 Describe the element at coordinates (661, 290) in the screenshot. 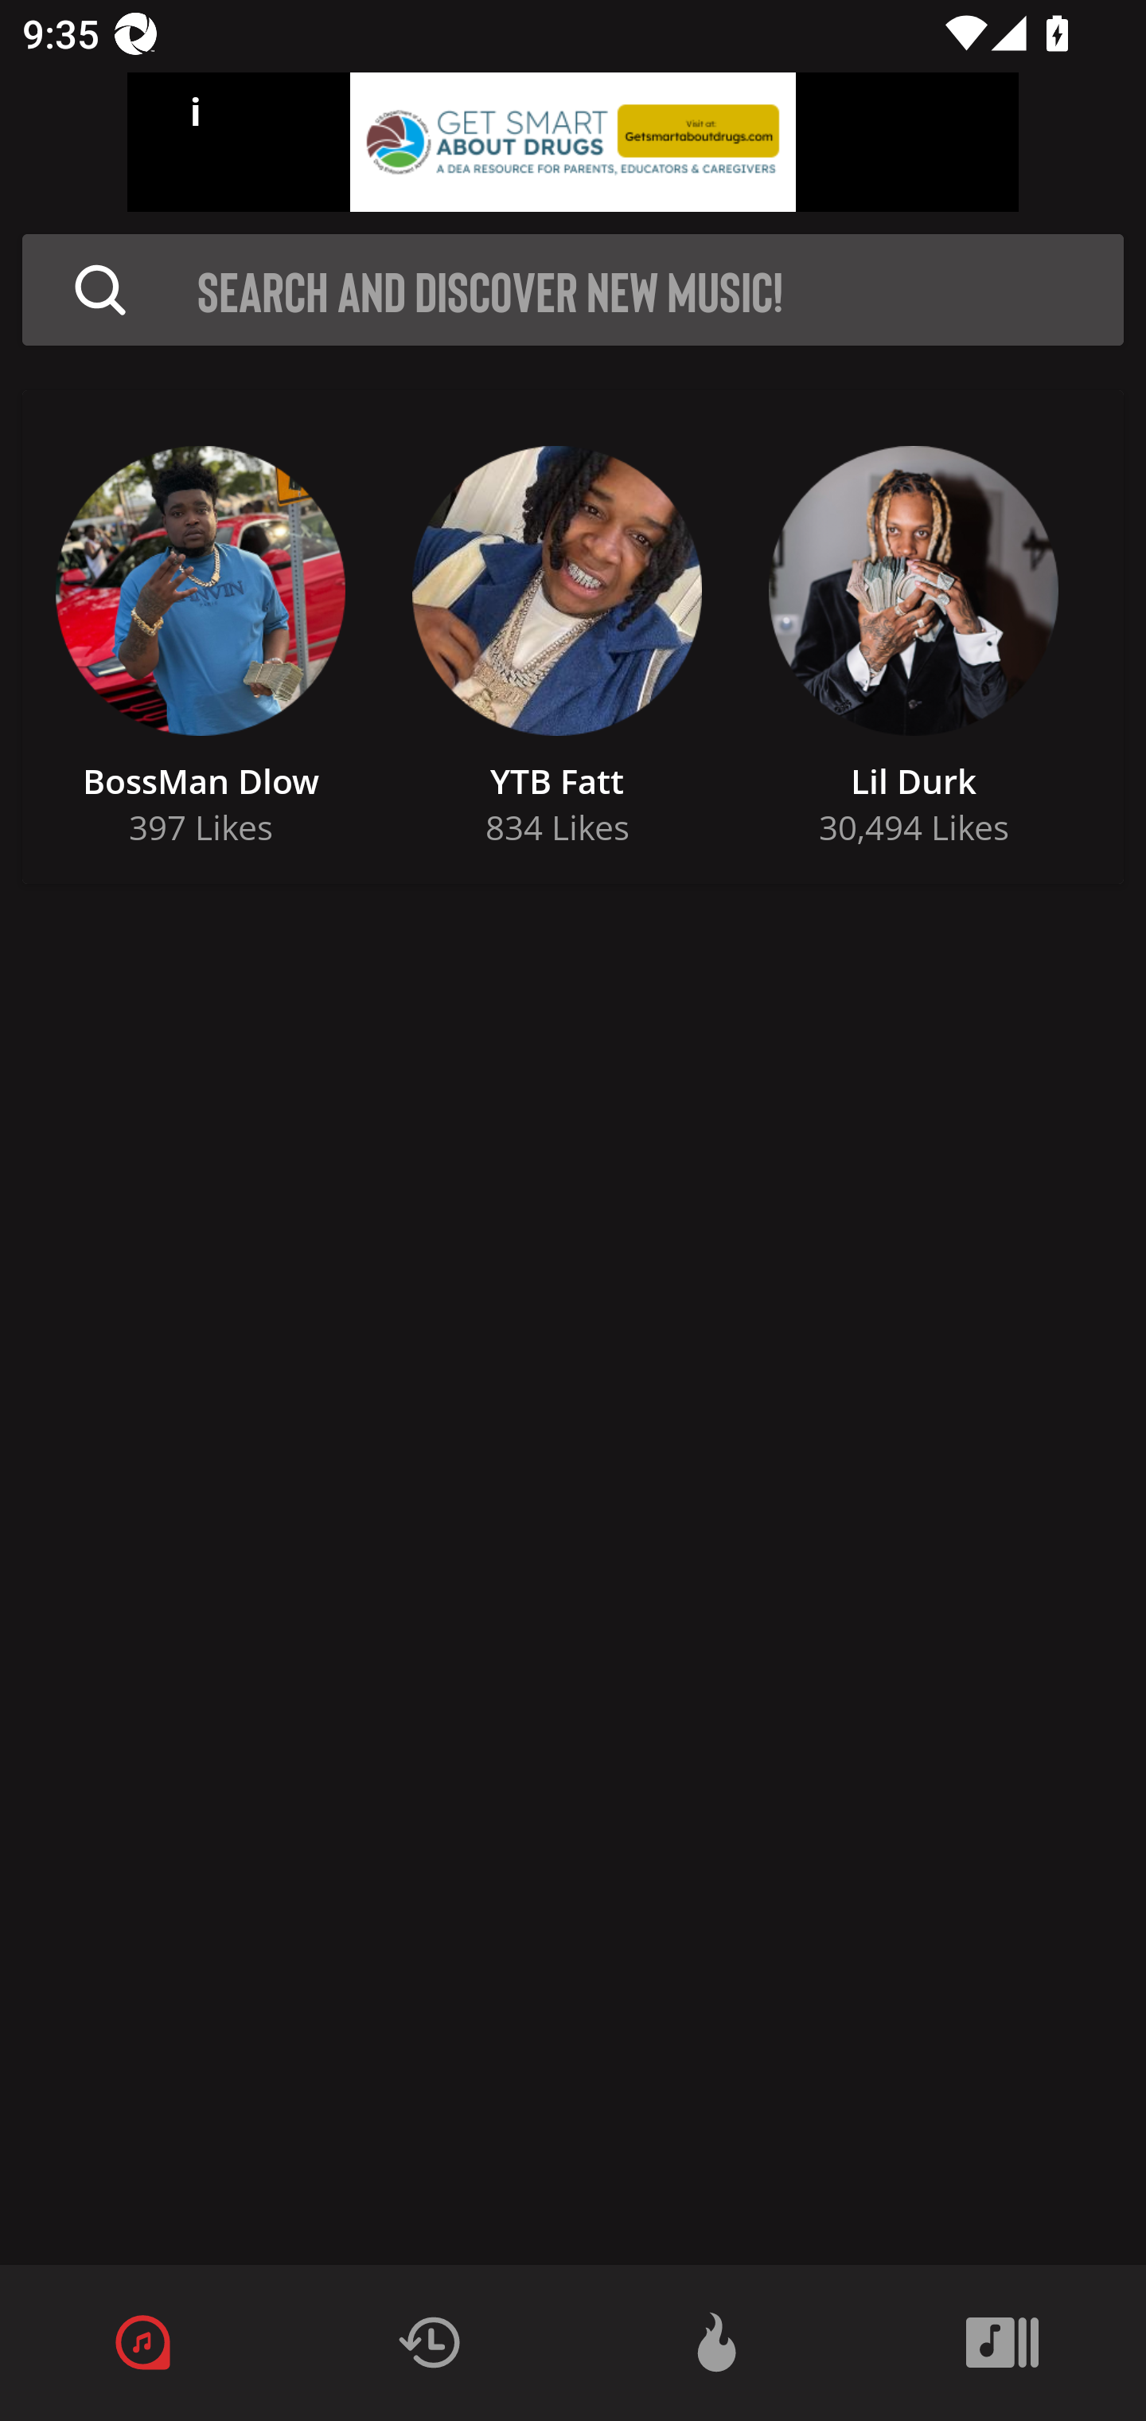

I see `SEARCH AND DISCOVER NEW MUSIC!` at that location.